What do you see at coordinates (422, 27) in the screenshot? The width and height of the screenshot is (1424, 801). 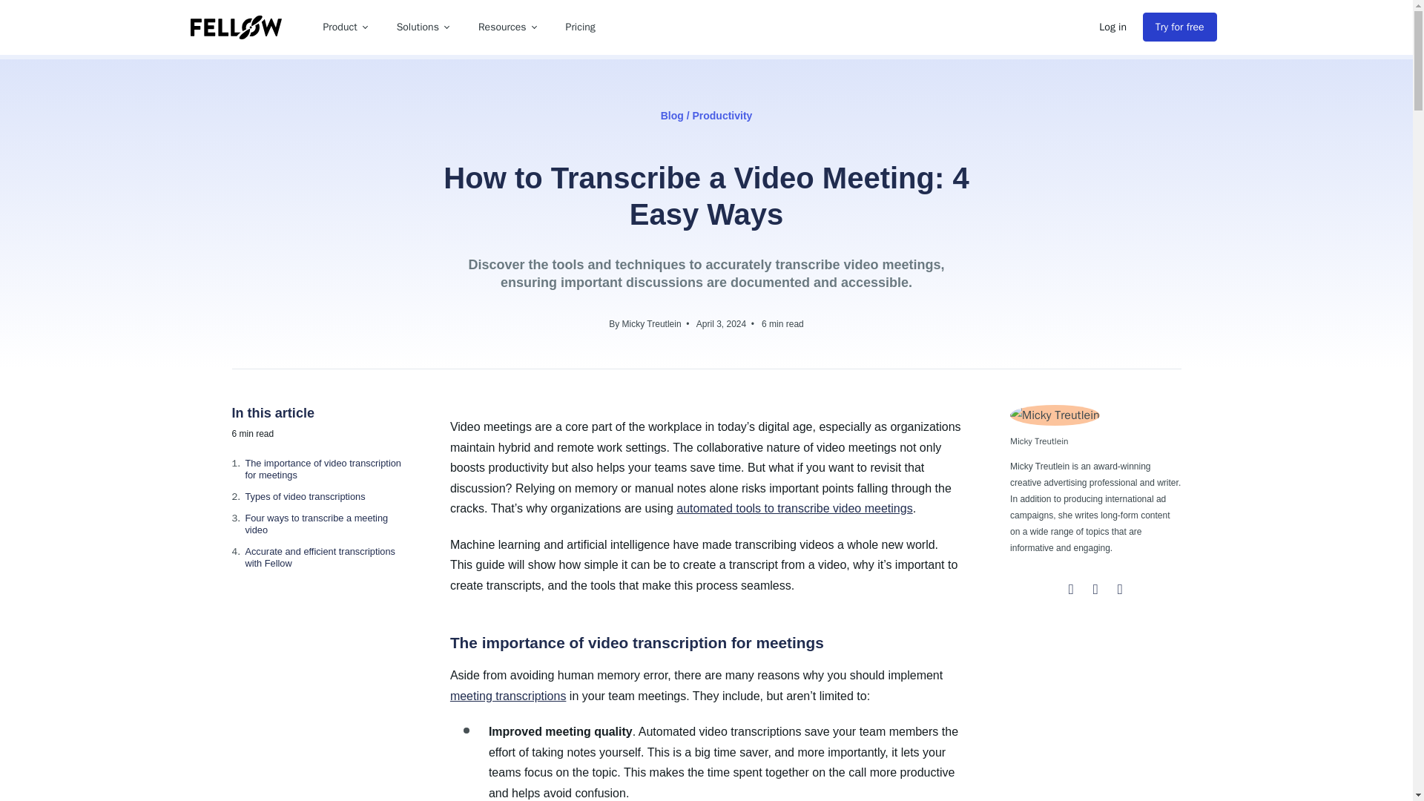 I see `Solutions` at bounding box center [422, 27].